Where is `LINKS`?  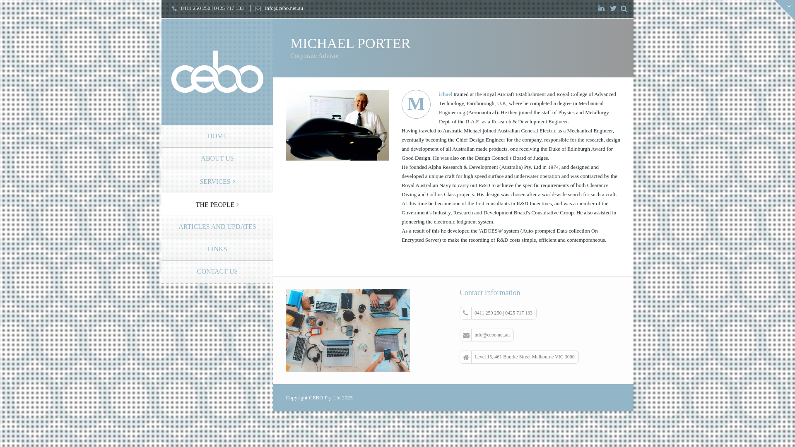 LINKS is located at coordinates (217, 249).